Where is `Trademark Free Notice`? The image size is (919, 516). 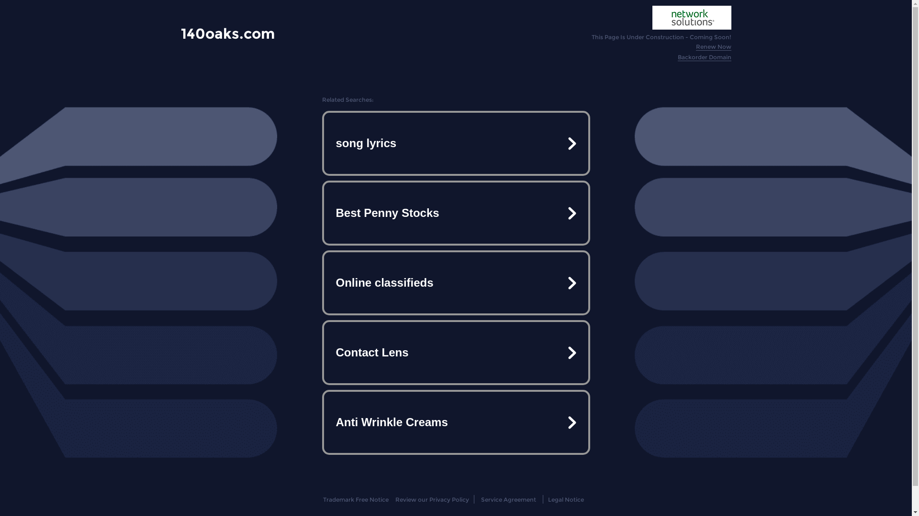 Trademark Free Notice is located at coordinates (356, 500).